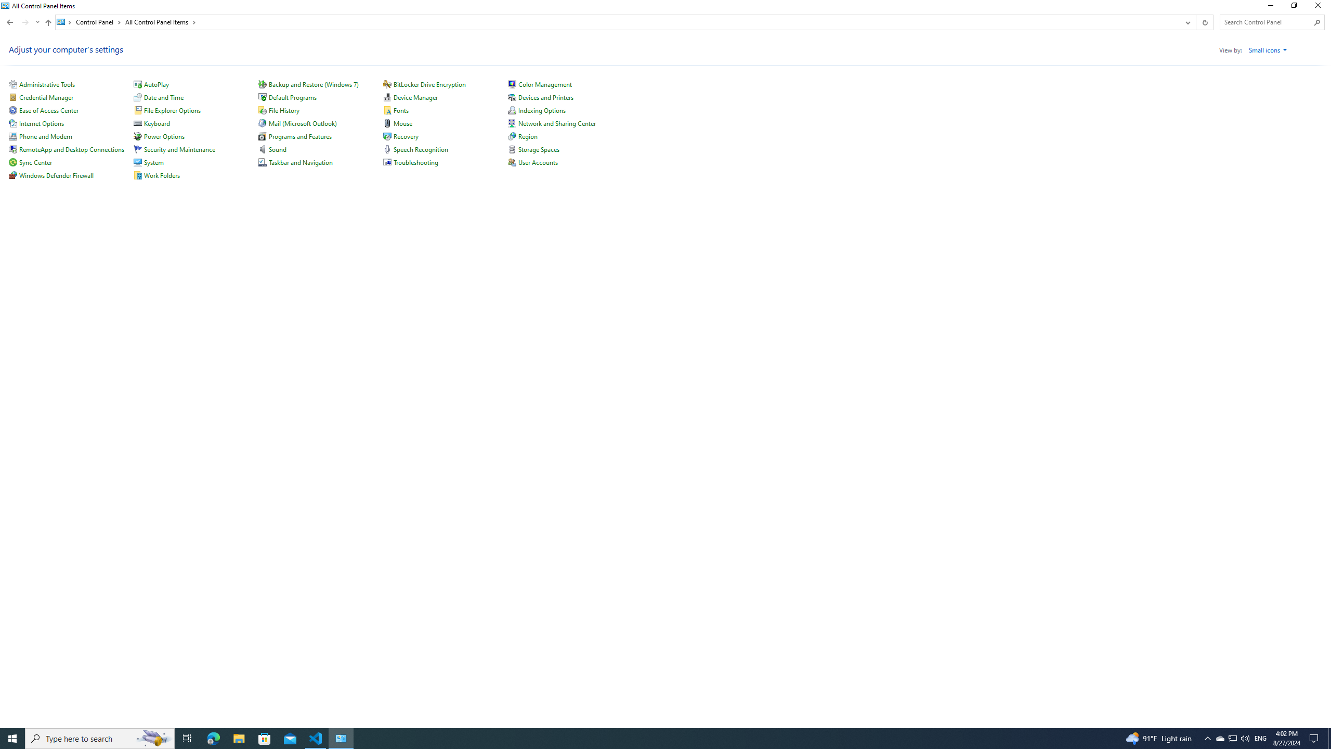 The image size is (1331, 749). What do you see at coordinates (528, 136) in the screenshot?
I see `Region` at bounding box center [528, 136].